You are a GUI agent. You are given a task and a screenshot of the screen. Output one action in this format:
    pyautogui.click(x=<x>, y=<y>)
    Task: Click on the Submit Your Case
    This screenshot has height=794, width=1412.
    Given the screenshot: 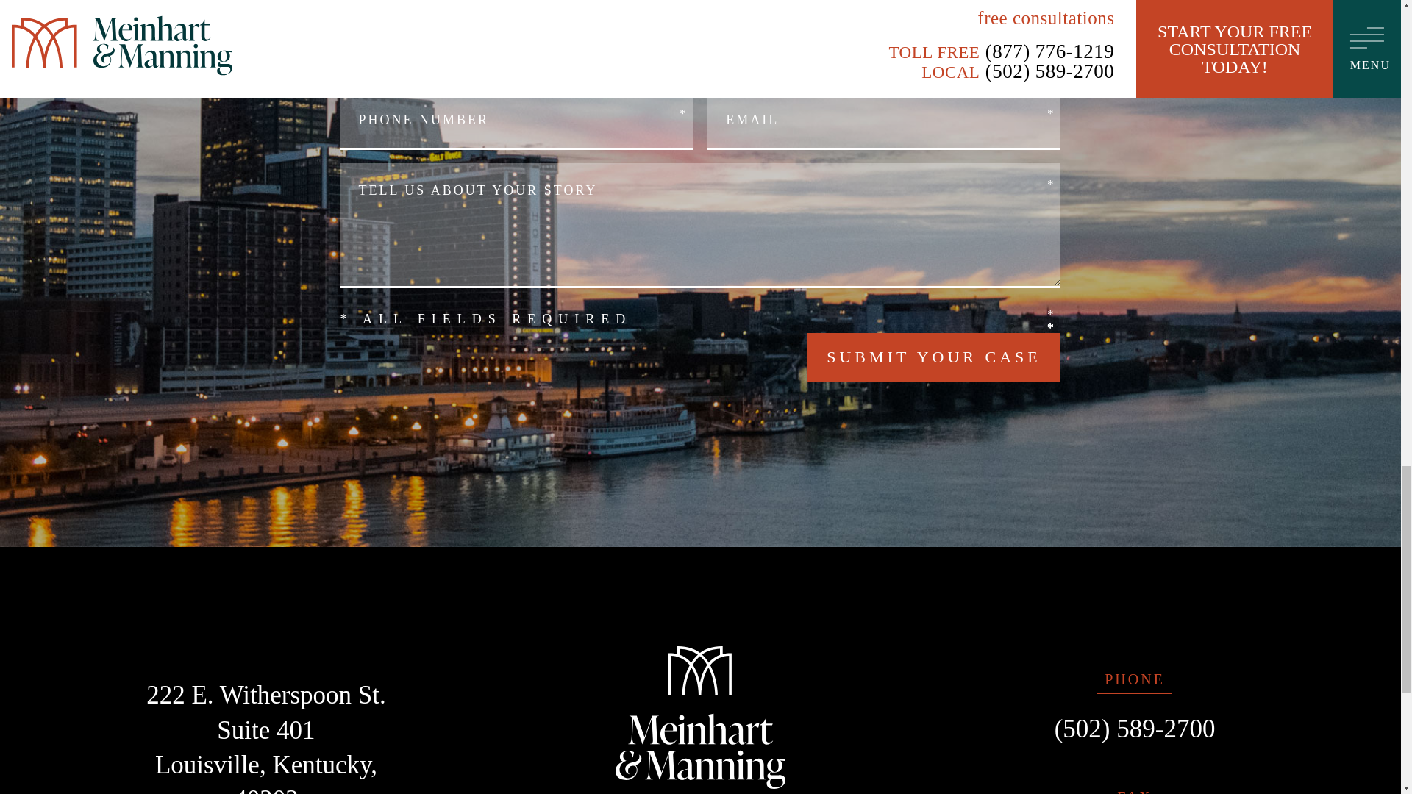 What is the action you would take?
    pyautogui.click(x=933, y=357)
    